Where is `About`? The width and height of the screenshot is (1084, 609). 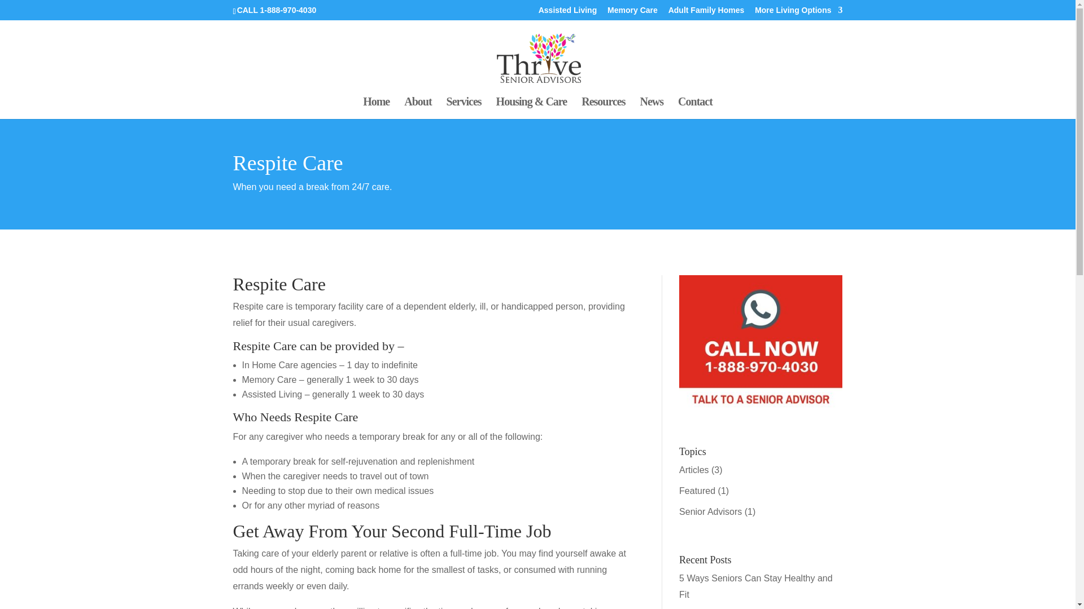
About is located at coordinates (418, 108).